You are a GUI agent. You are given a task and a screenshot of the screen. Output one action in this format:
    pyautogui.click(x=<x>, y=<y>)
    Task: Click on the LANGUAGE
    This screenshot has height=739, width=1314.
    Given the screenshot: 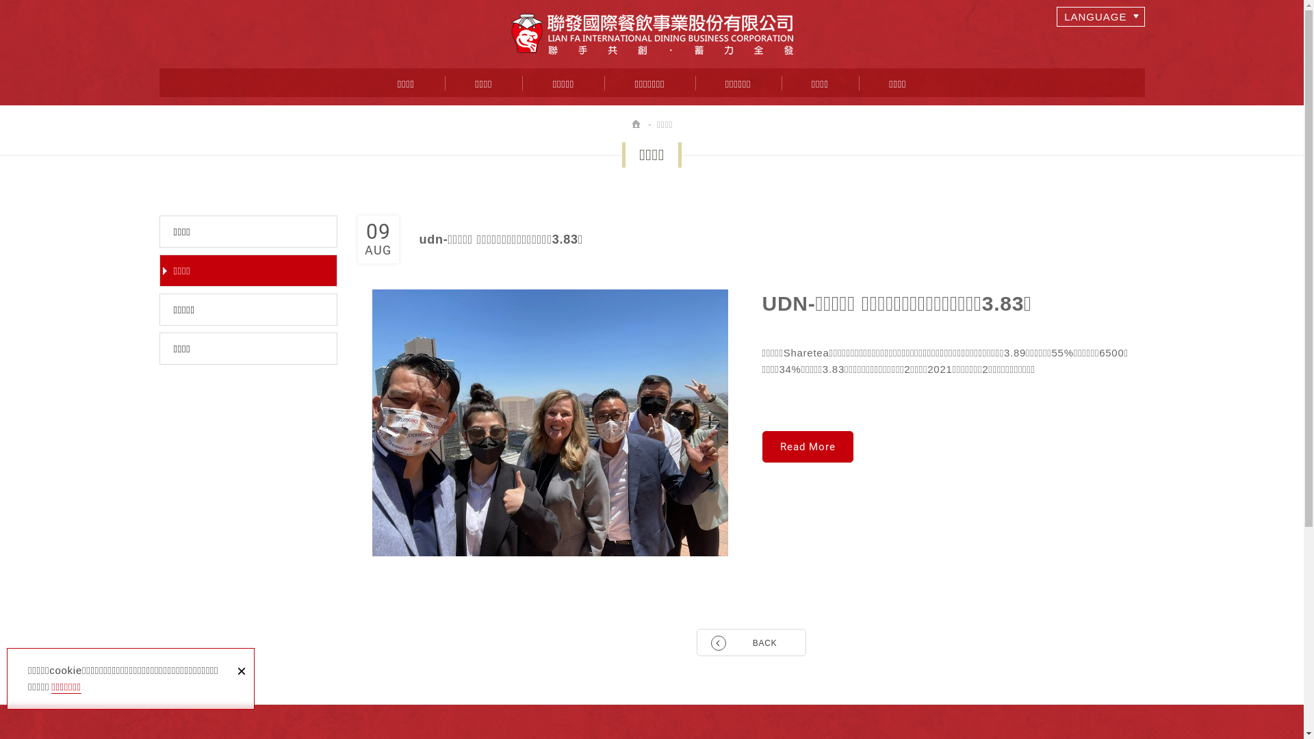 What is the action you would take?
    pyautogui.click(x=1100, y=16)
    